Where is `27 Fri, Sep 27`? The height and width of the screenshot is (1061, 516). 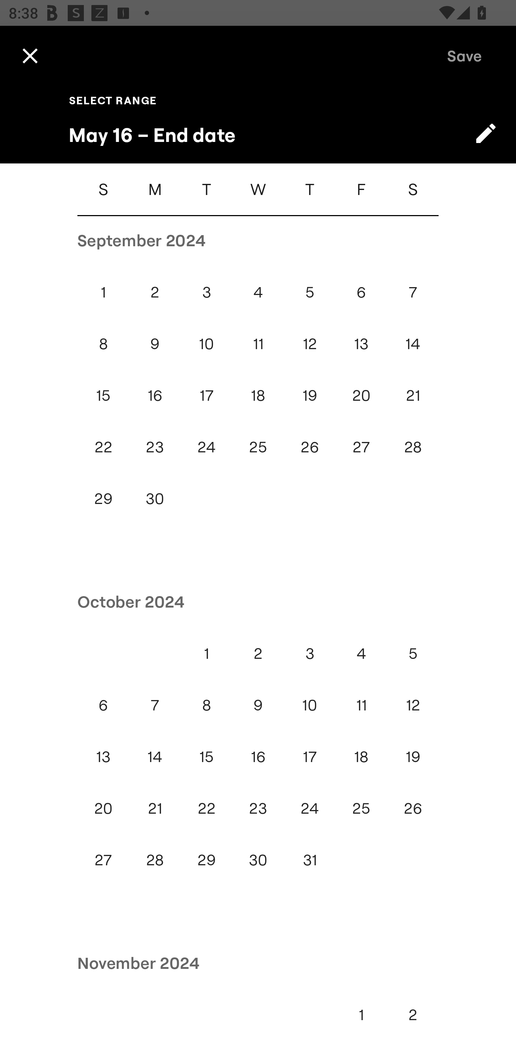 27 Fri, Sep 27 is located at coordinates (361, 447).